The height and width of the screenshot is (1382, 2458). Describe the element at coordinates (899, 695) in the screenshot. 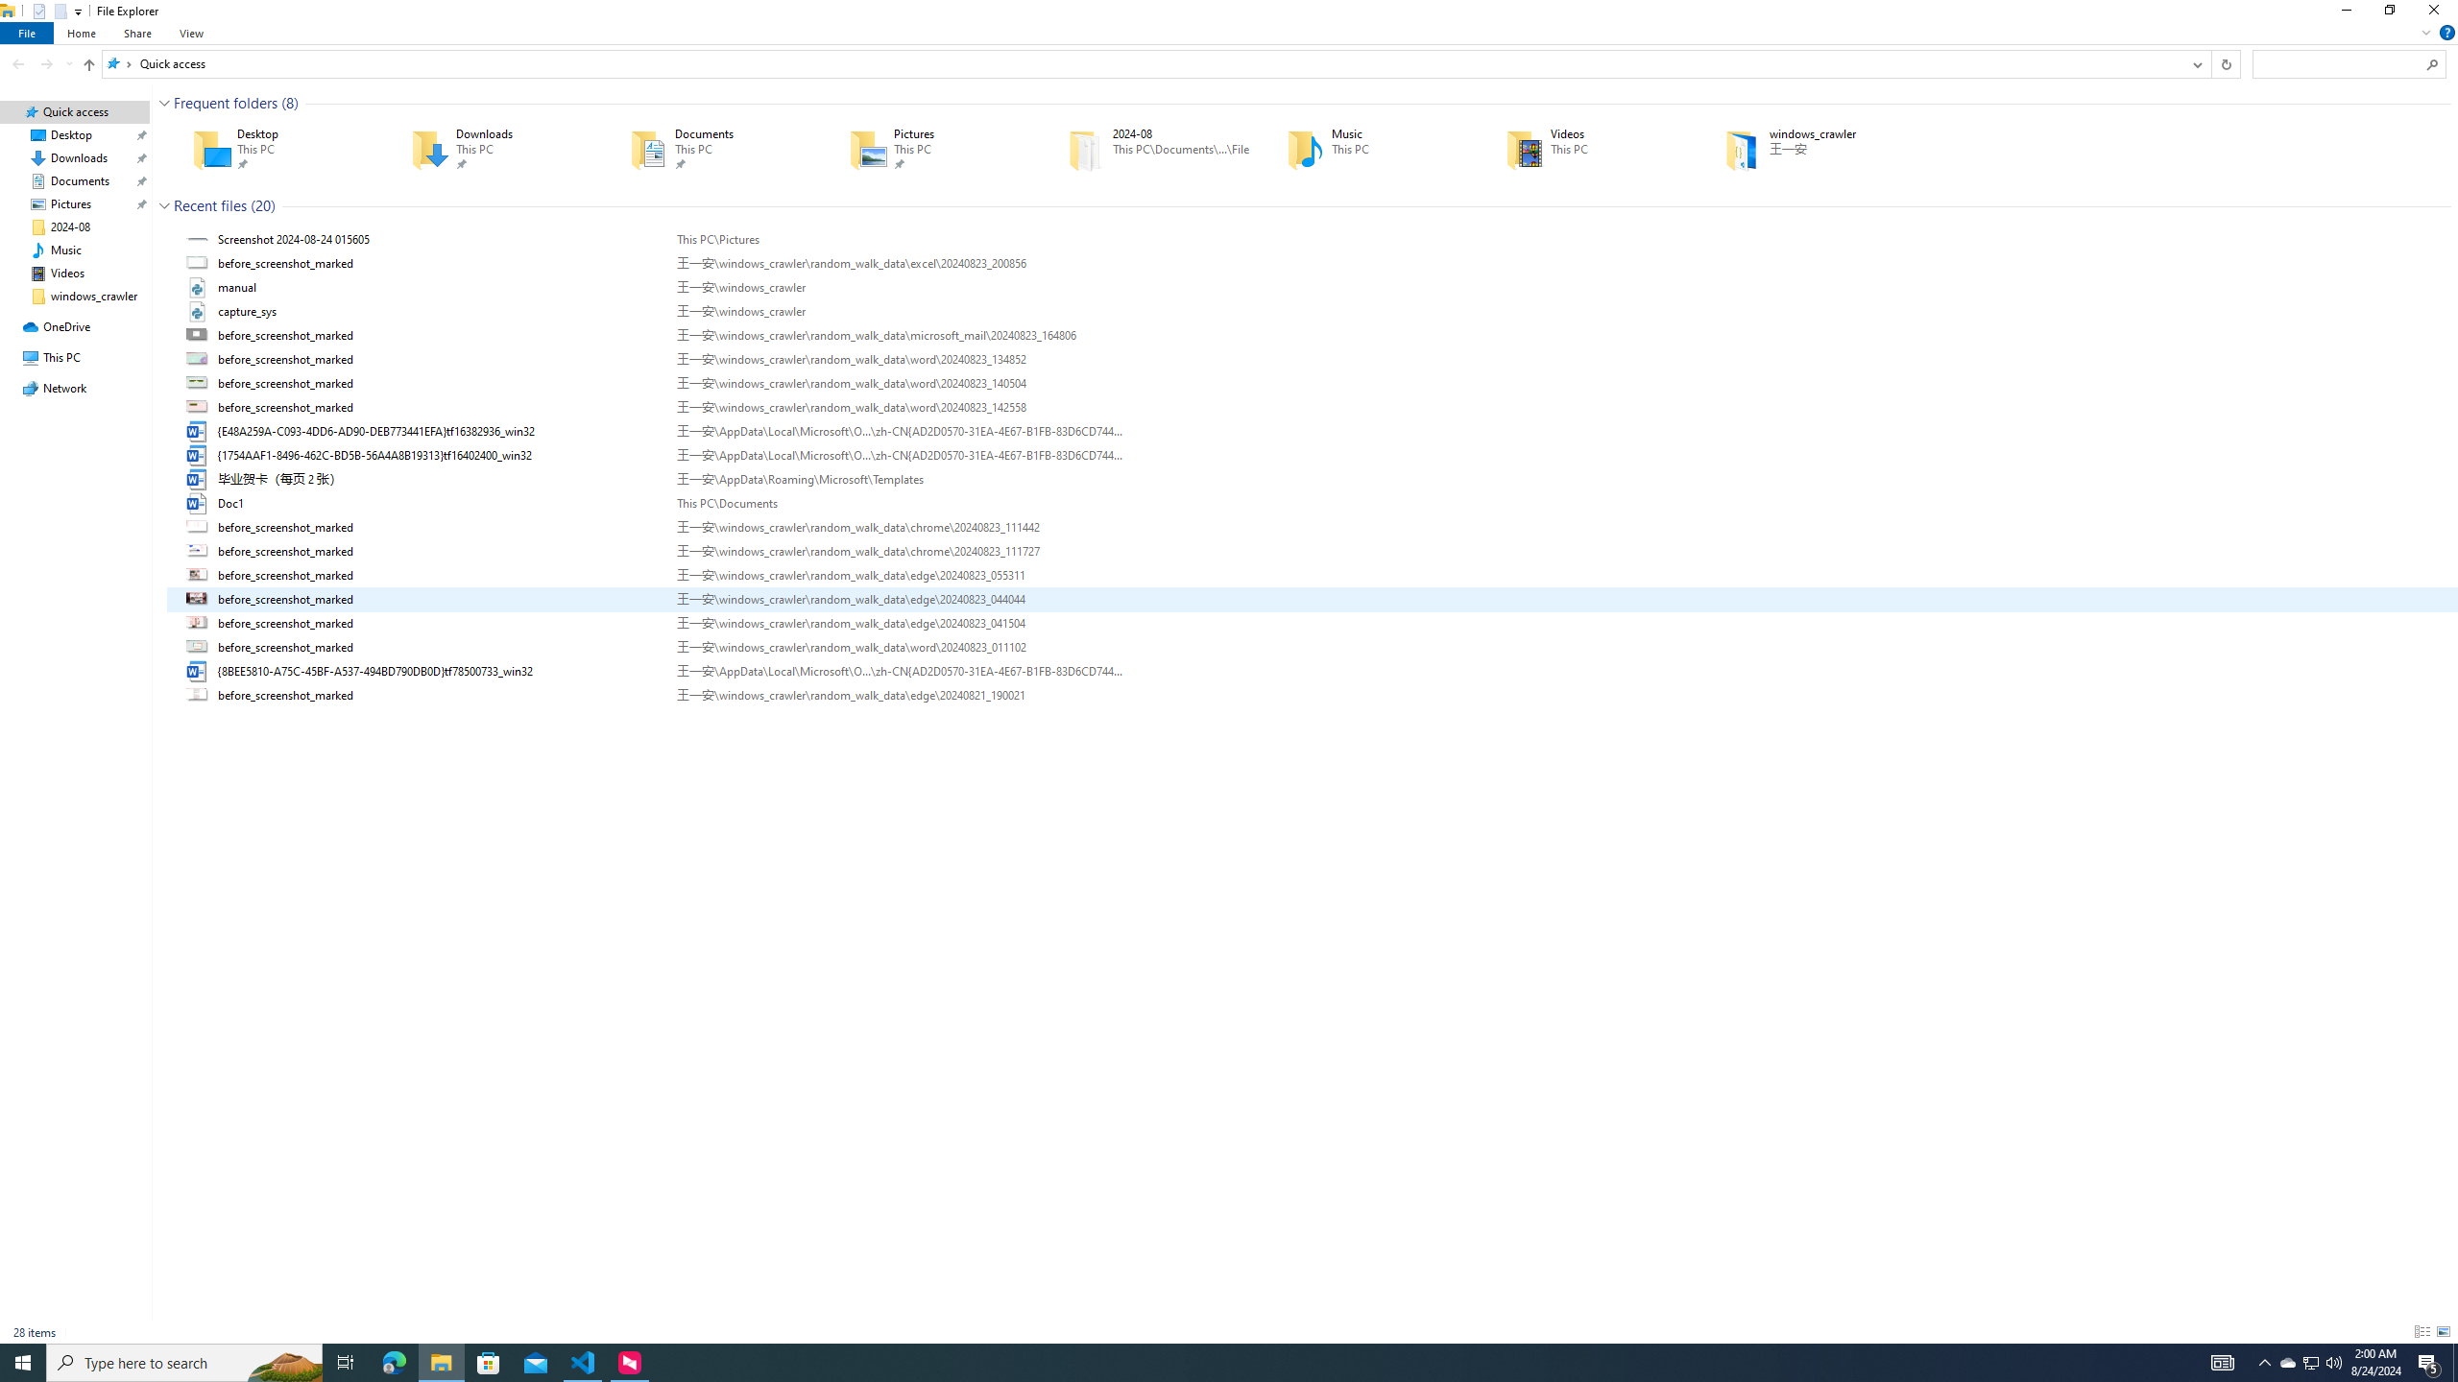

I see `Path` at that location.